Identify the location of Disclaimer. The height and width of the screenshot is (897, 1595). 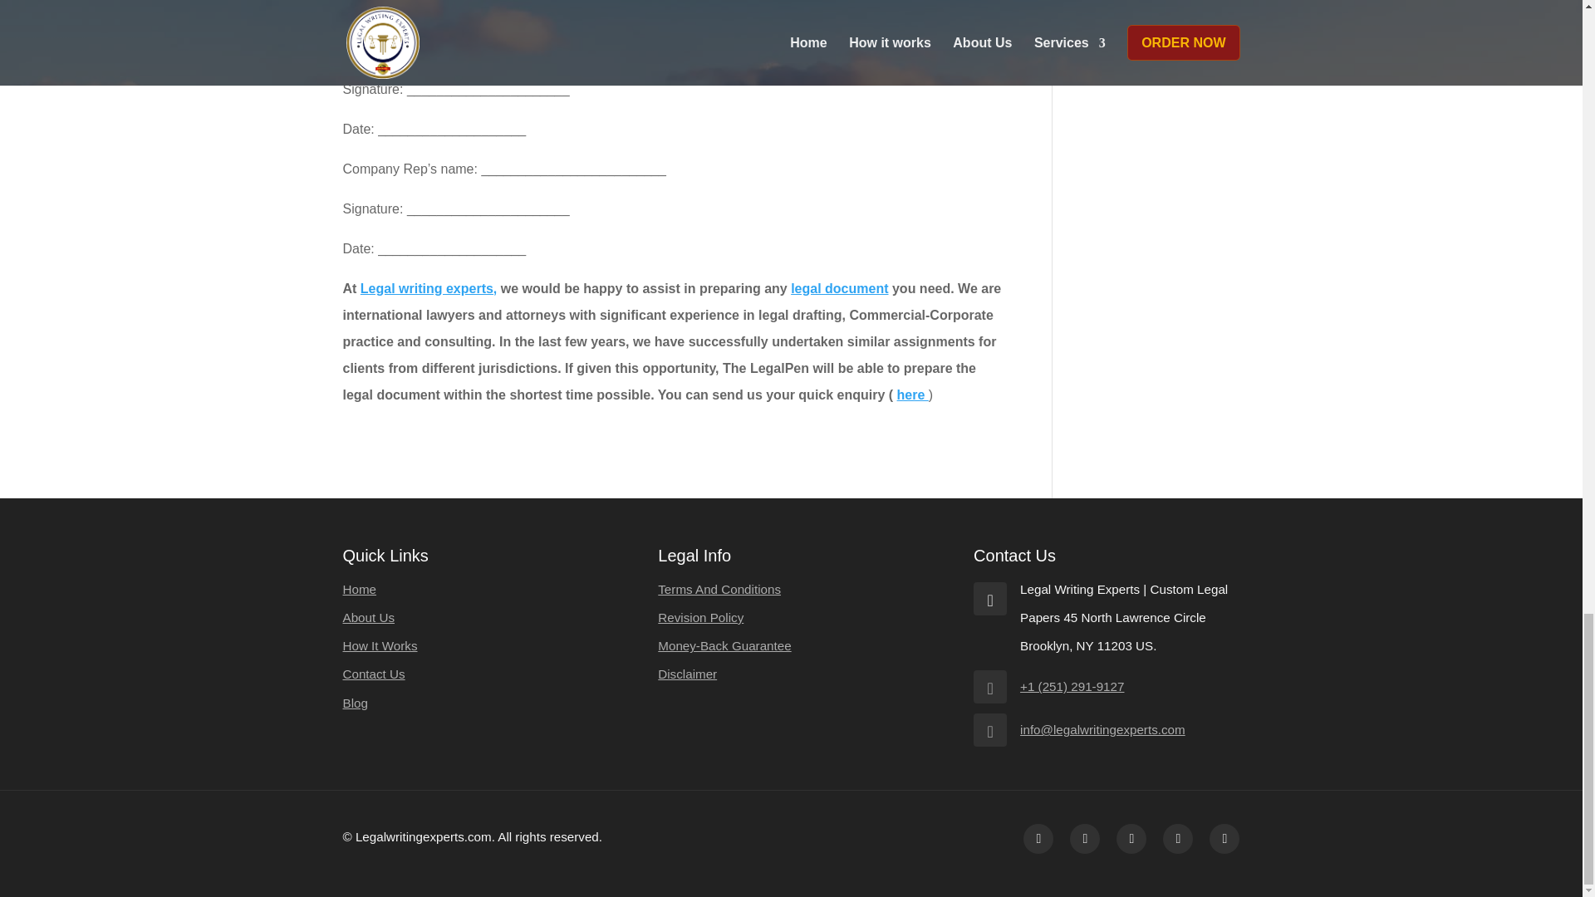
(686, 674).